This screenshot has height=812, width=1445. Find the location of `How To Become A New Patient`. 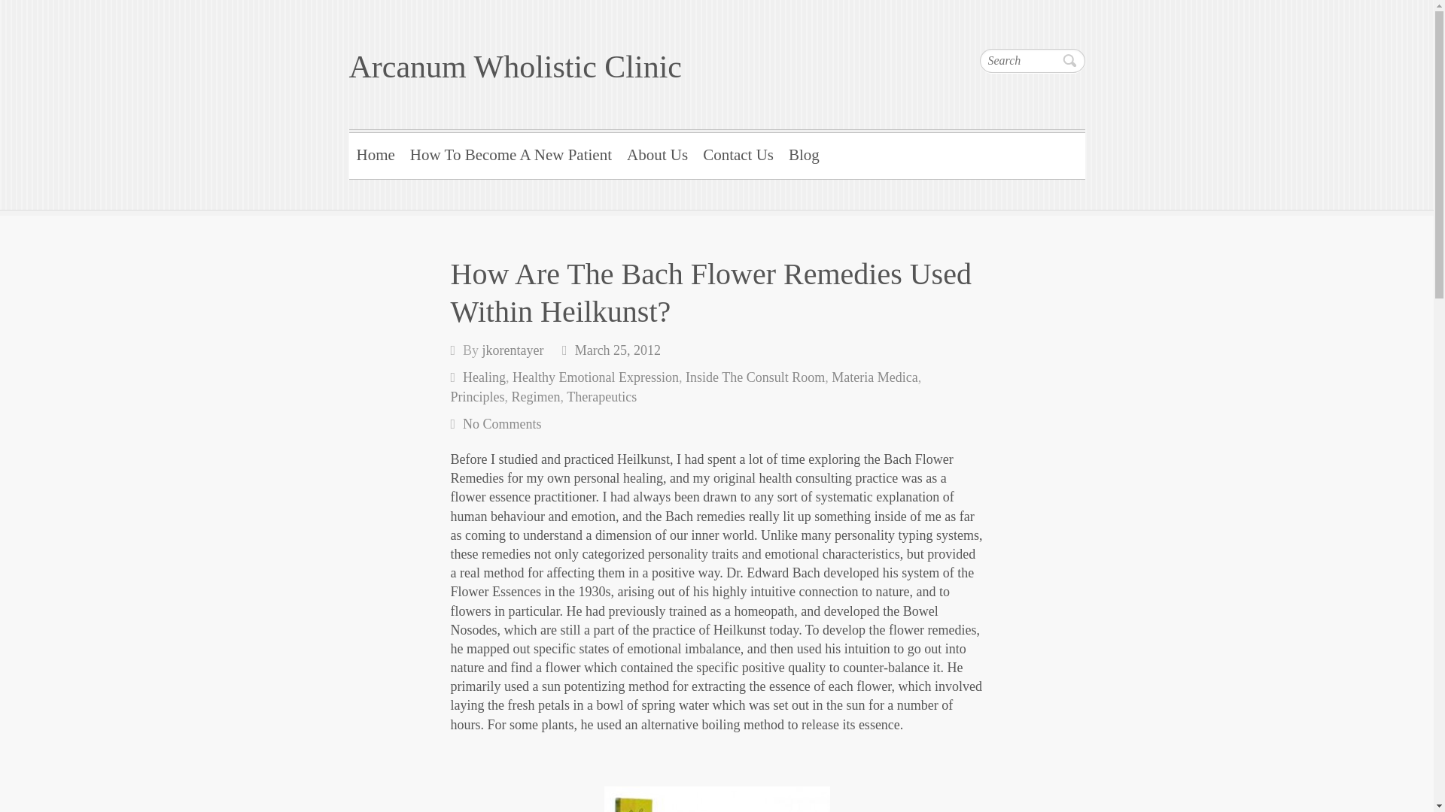

How To Become A New Patient is located at coordinates (511, 153).